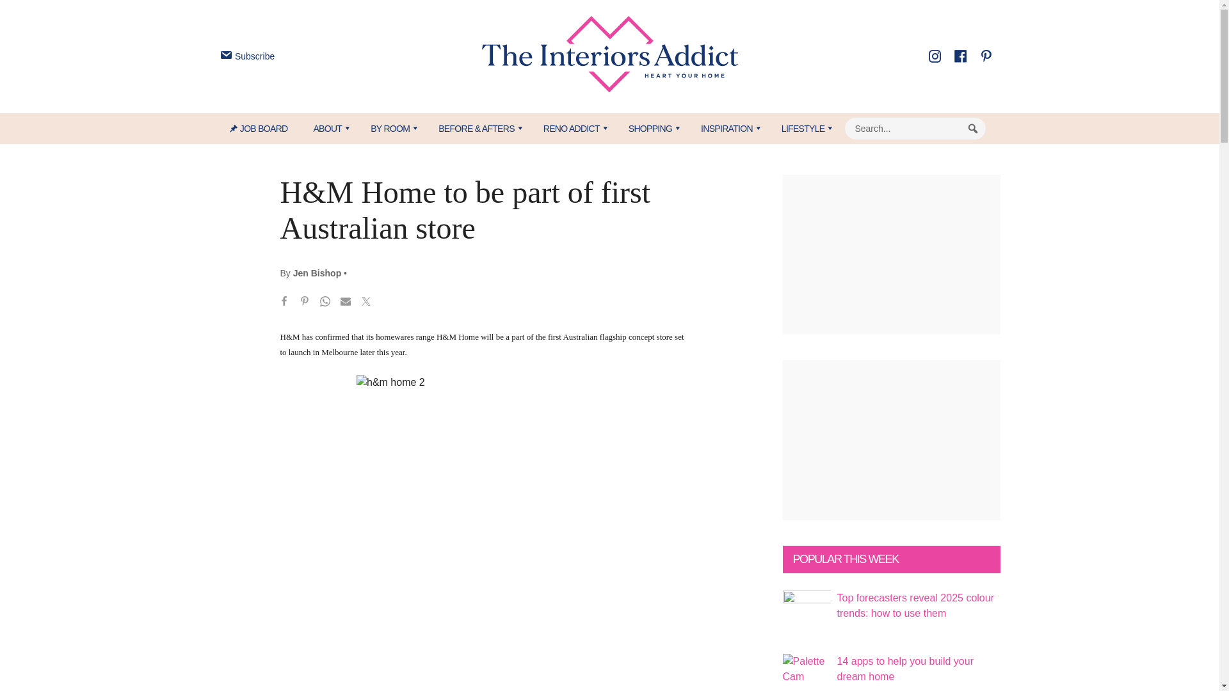 This screenshot has height=691, width=1229. I want to click on Search, so click(973, 128).